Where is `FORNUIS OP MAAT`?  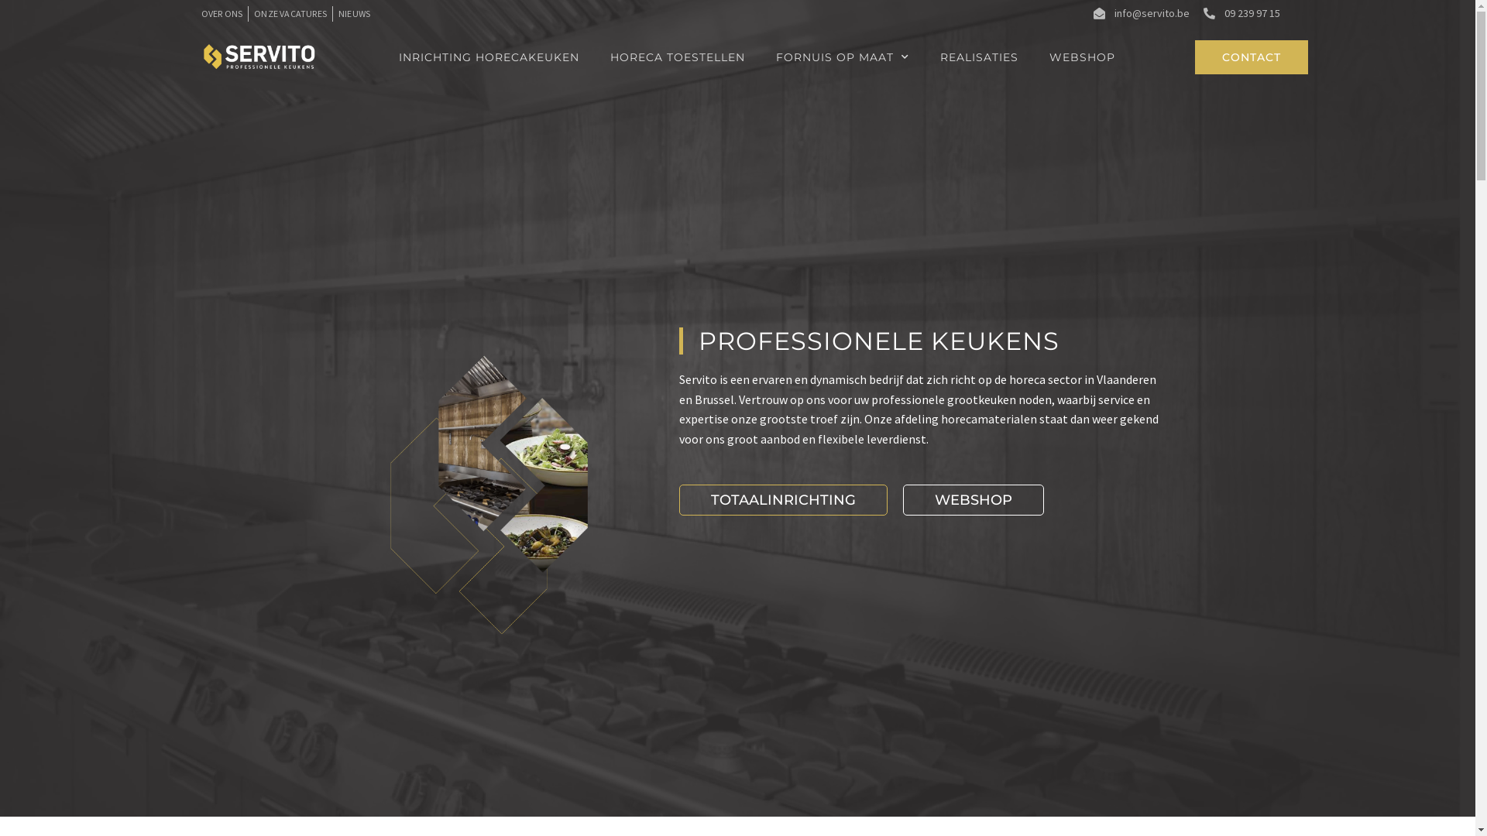 FORNUIS OP MAAT is located at coordinates (843, 57).